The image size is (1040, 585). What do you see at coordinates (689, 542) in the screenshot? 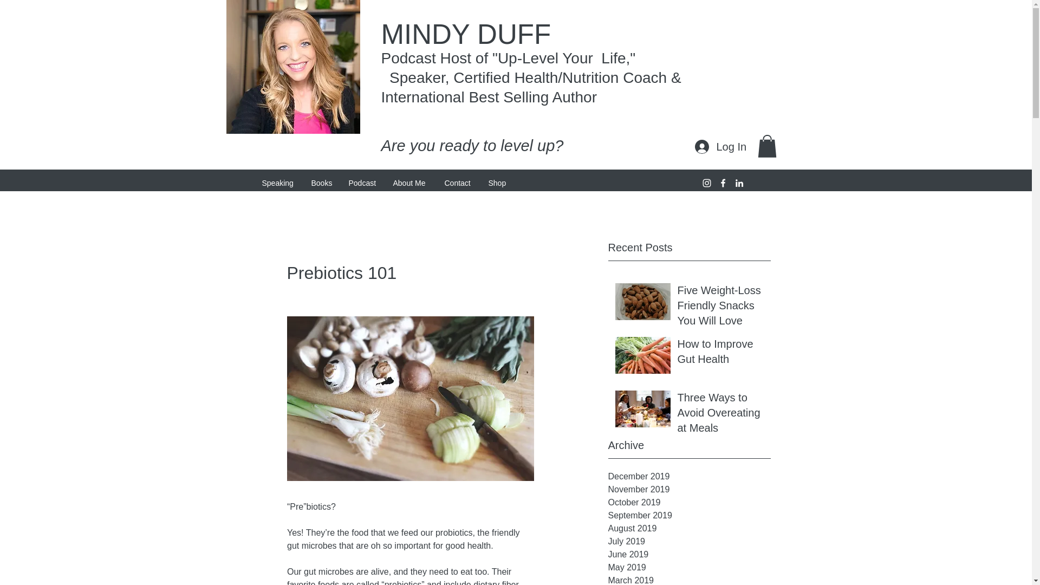
I see `July 2019` at bounding box center [689, 542].